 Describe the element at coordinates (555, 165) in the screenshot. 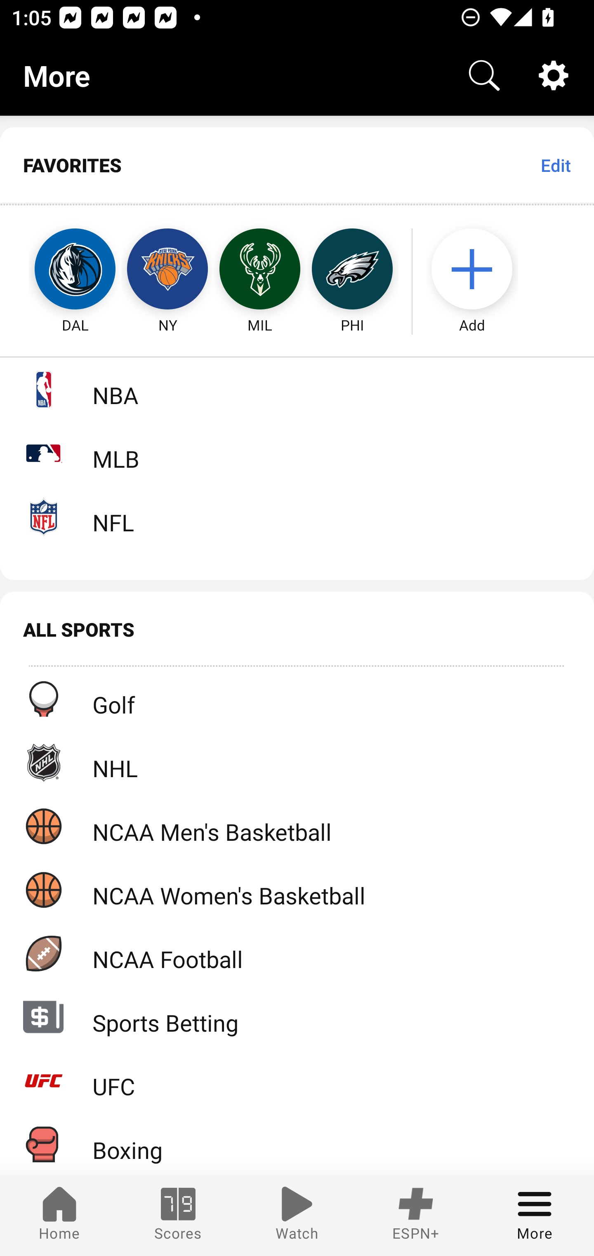

I see `Edit` at that location.